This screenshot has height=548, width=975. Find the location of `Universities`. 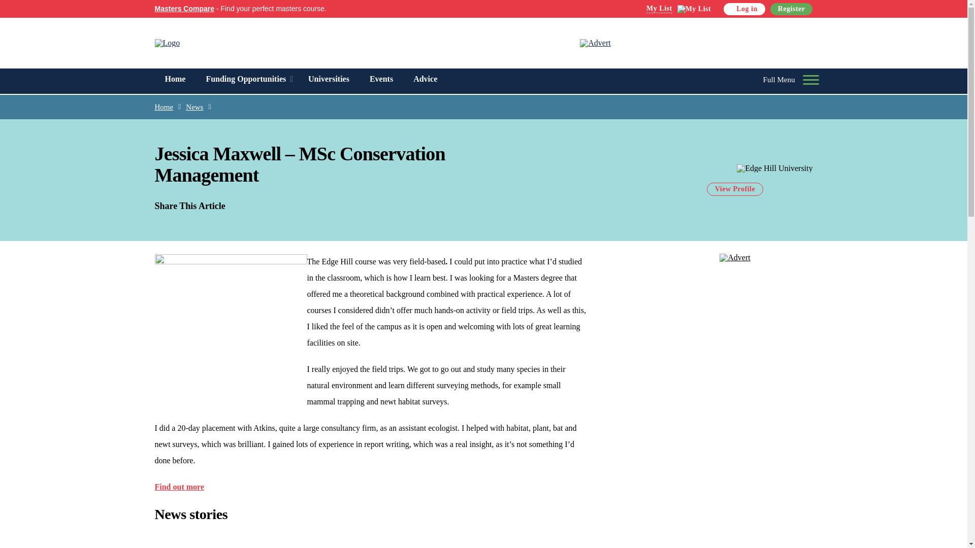

Universities is located at coordinates (329, 79).